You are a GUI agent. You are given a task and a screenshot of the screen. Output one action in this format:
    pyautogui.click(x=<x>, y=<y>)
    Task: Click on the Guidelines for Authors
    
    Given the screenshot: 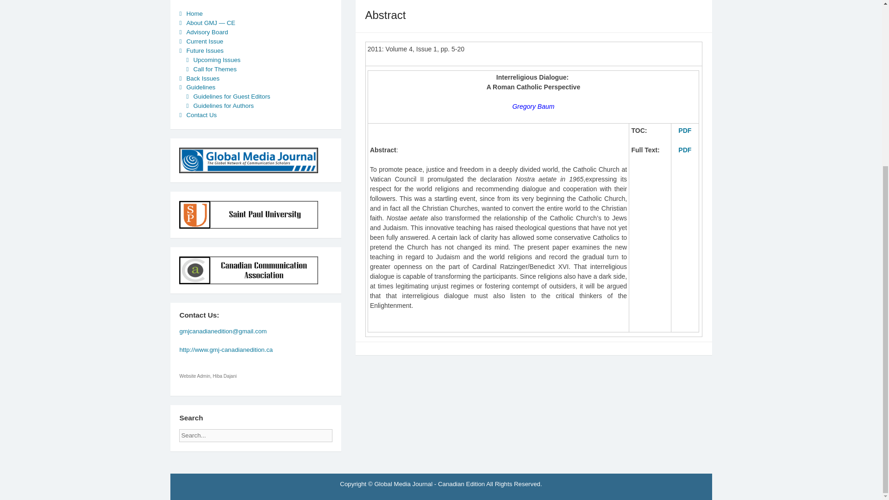 What is the action you would take?
    pyautogui.click(x=223, y=106)
    